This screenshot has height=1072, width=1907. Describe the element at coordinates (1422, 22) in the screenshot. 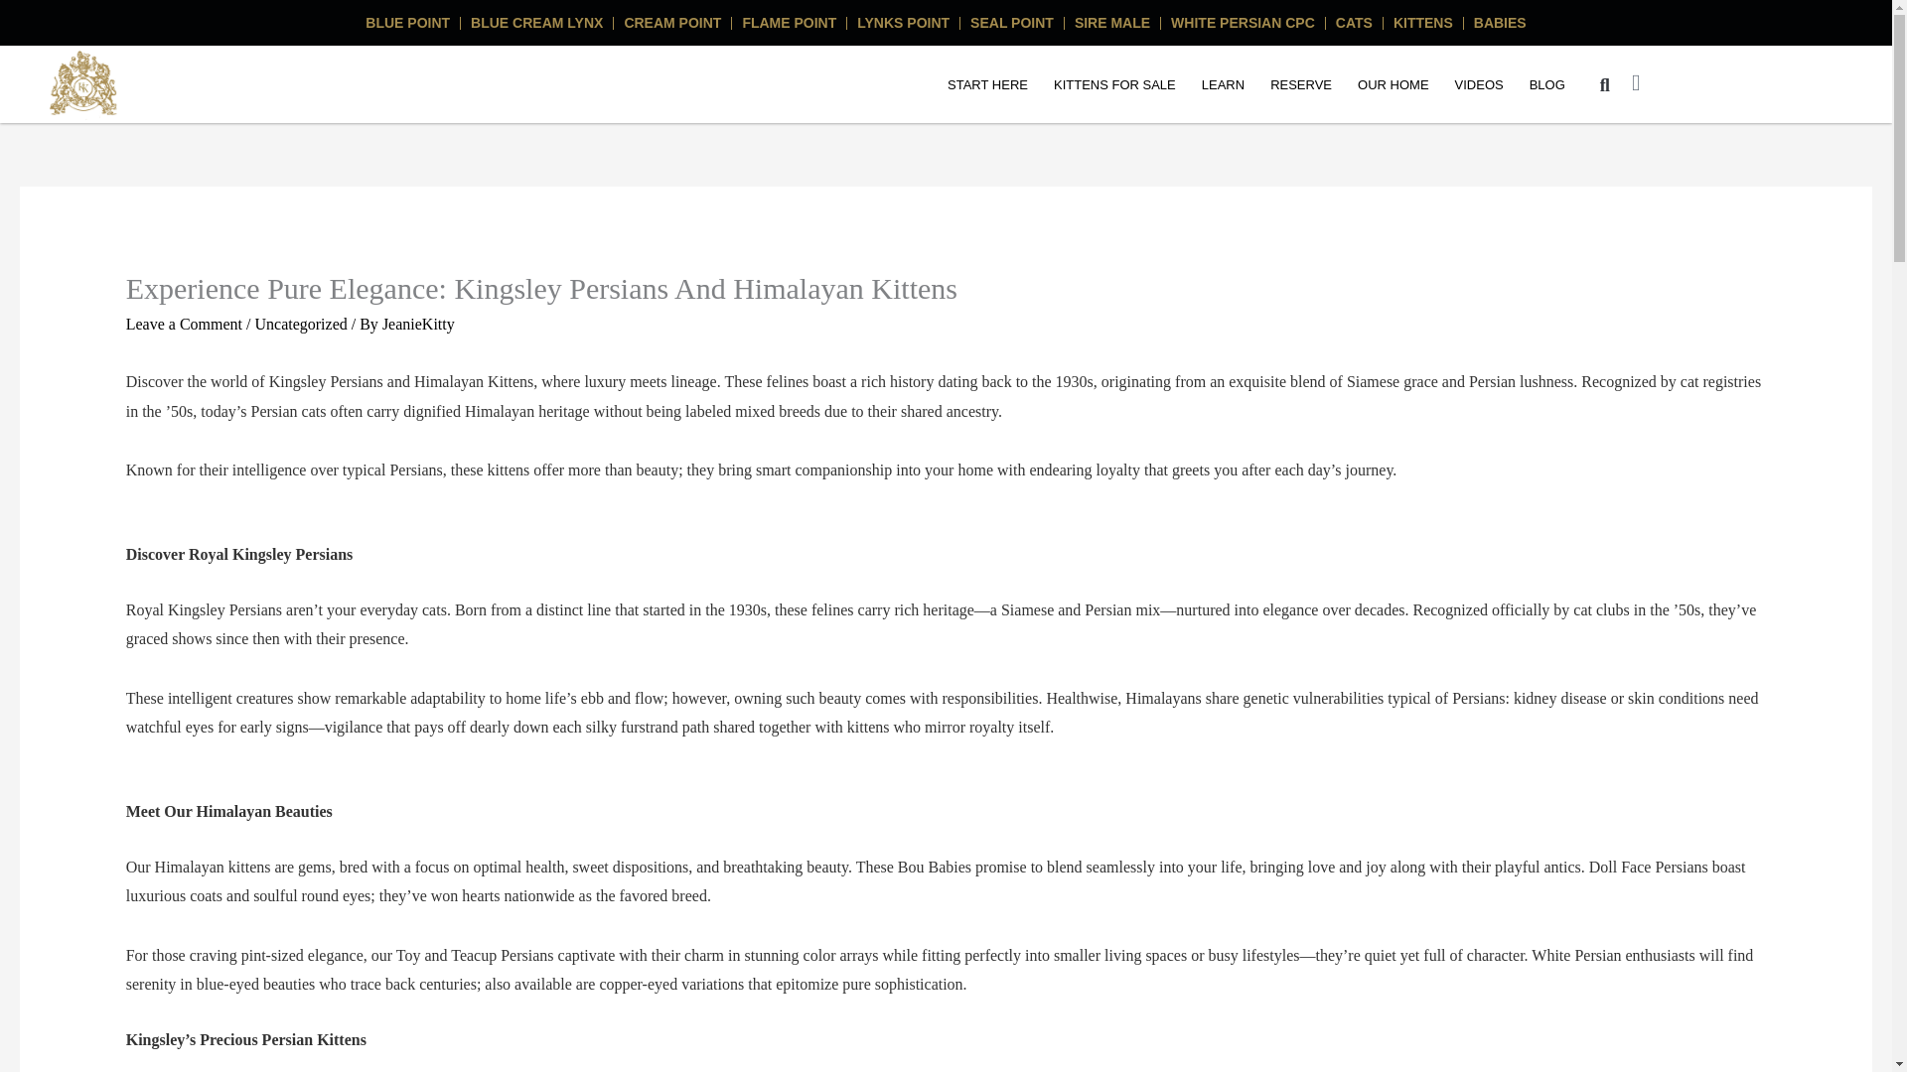

I see `KITTENS` at that location.